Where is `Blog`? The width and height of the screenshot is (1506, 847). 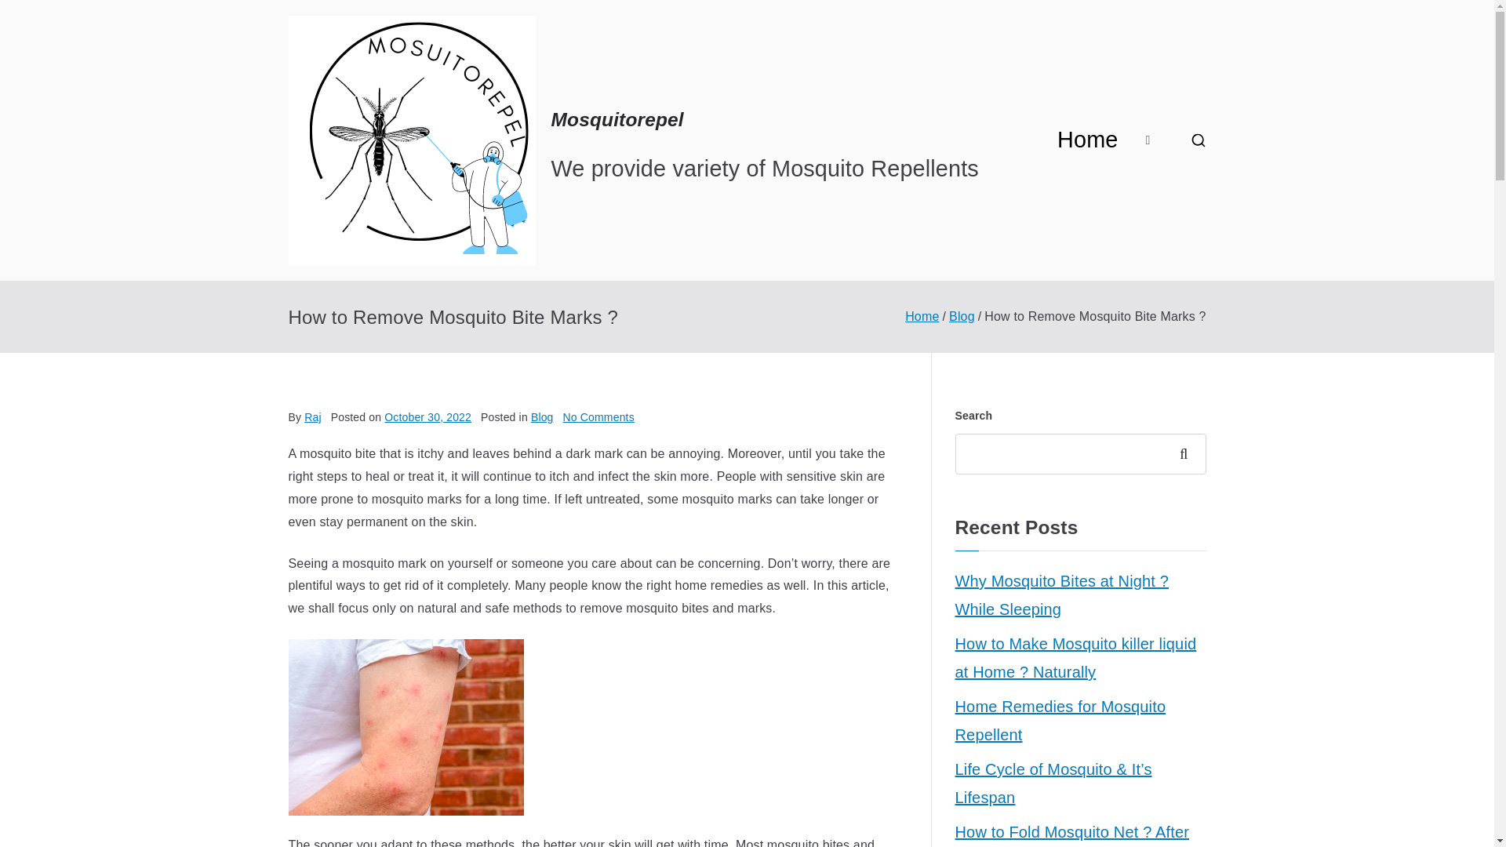
Blog is located at coordinates (921, 316).